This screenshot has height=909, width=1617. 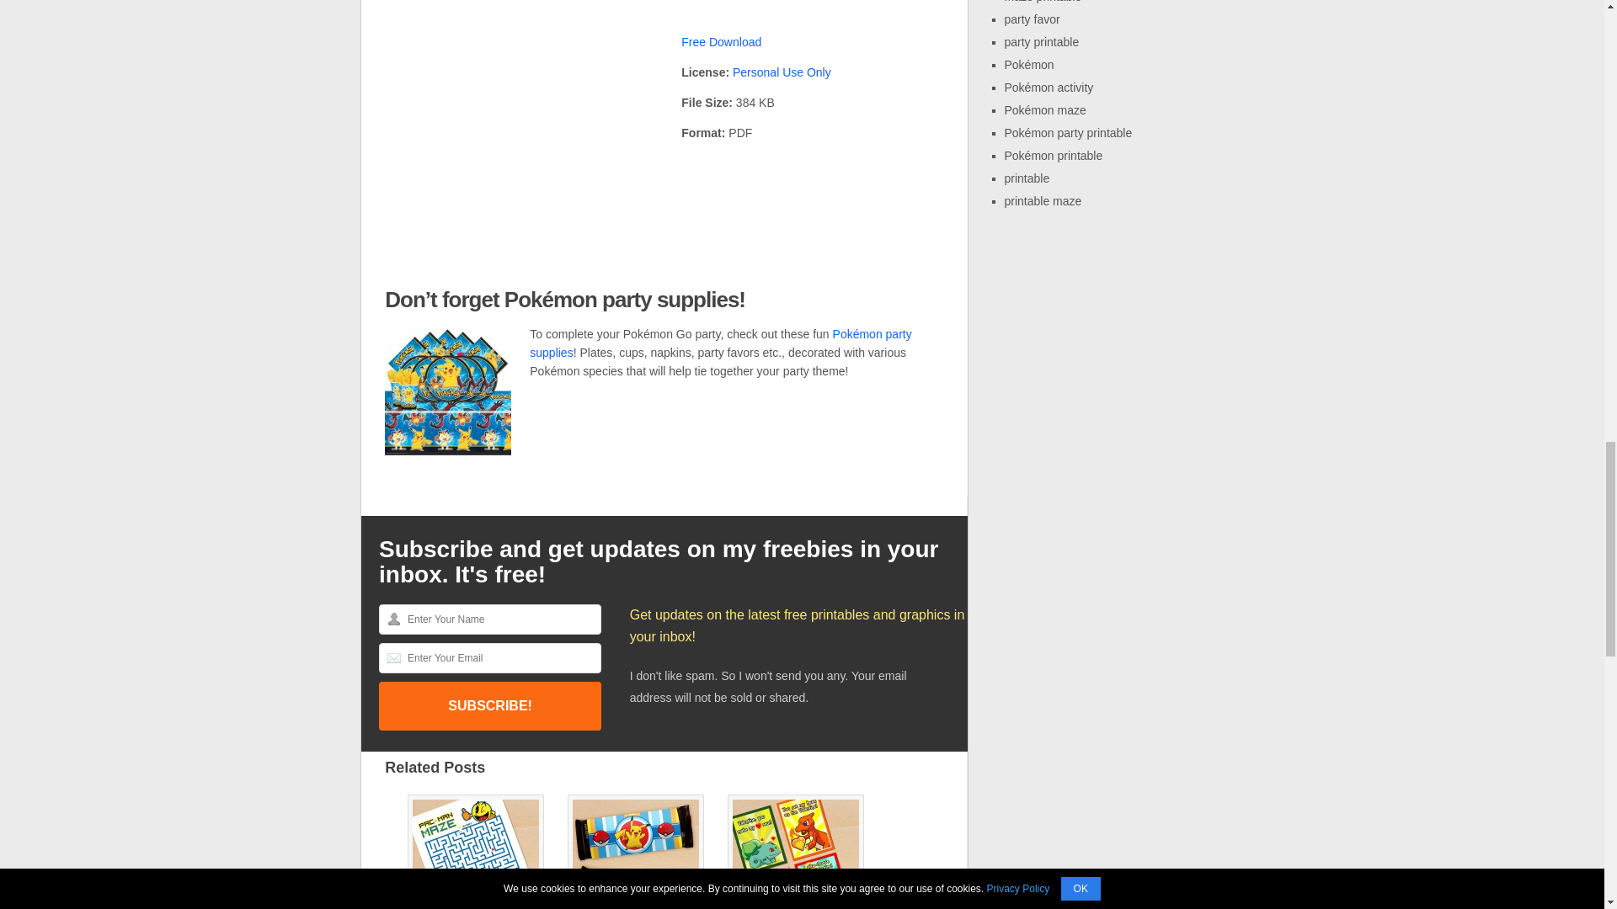 What do you see at coordinates (490, 706) in the screenshot?
I see `SUBSCRIBE!` at bounding box center [490, 706].